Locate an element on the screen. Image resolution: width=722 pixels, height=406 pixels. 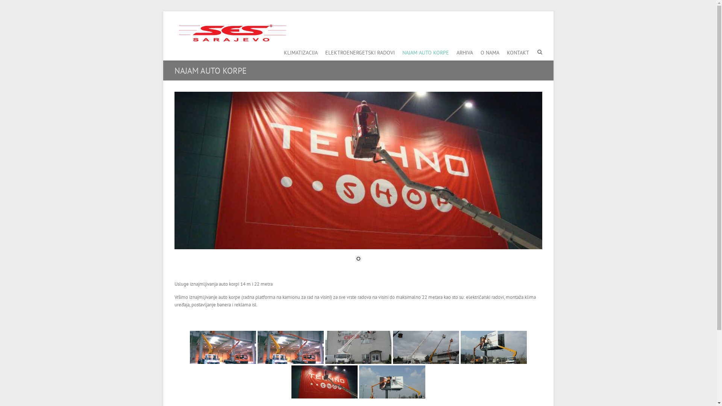
NAJAM AUTO KORPE is located at coordinates (426, 51).